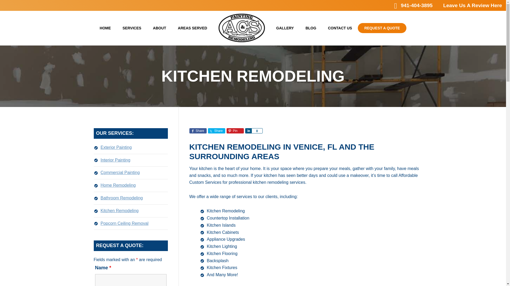 The height and width of the screenshot is (286, 510). Describe the element at coordinates (118, 185) in the screenshot. I see `Home Remodeling` at that location.